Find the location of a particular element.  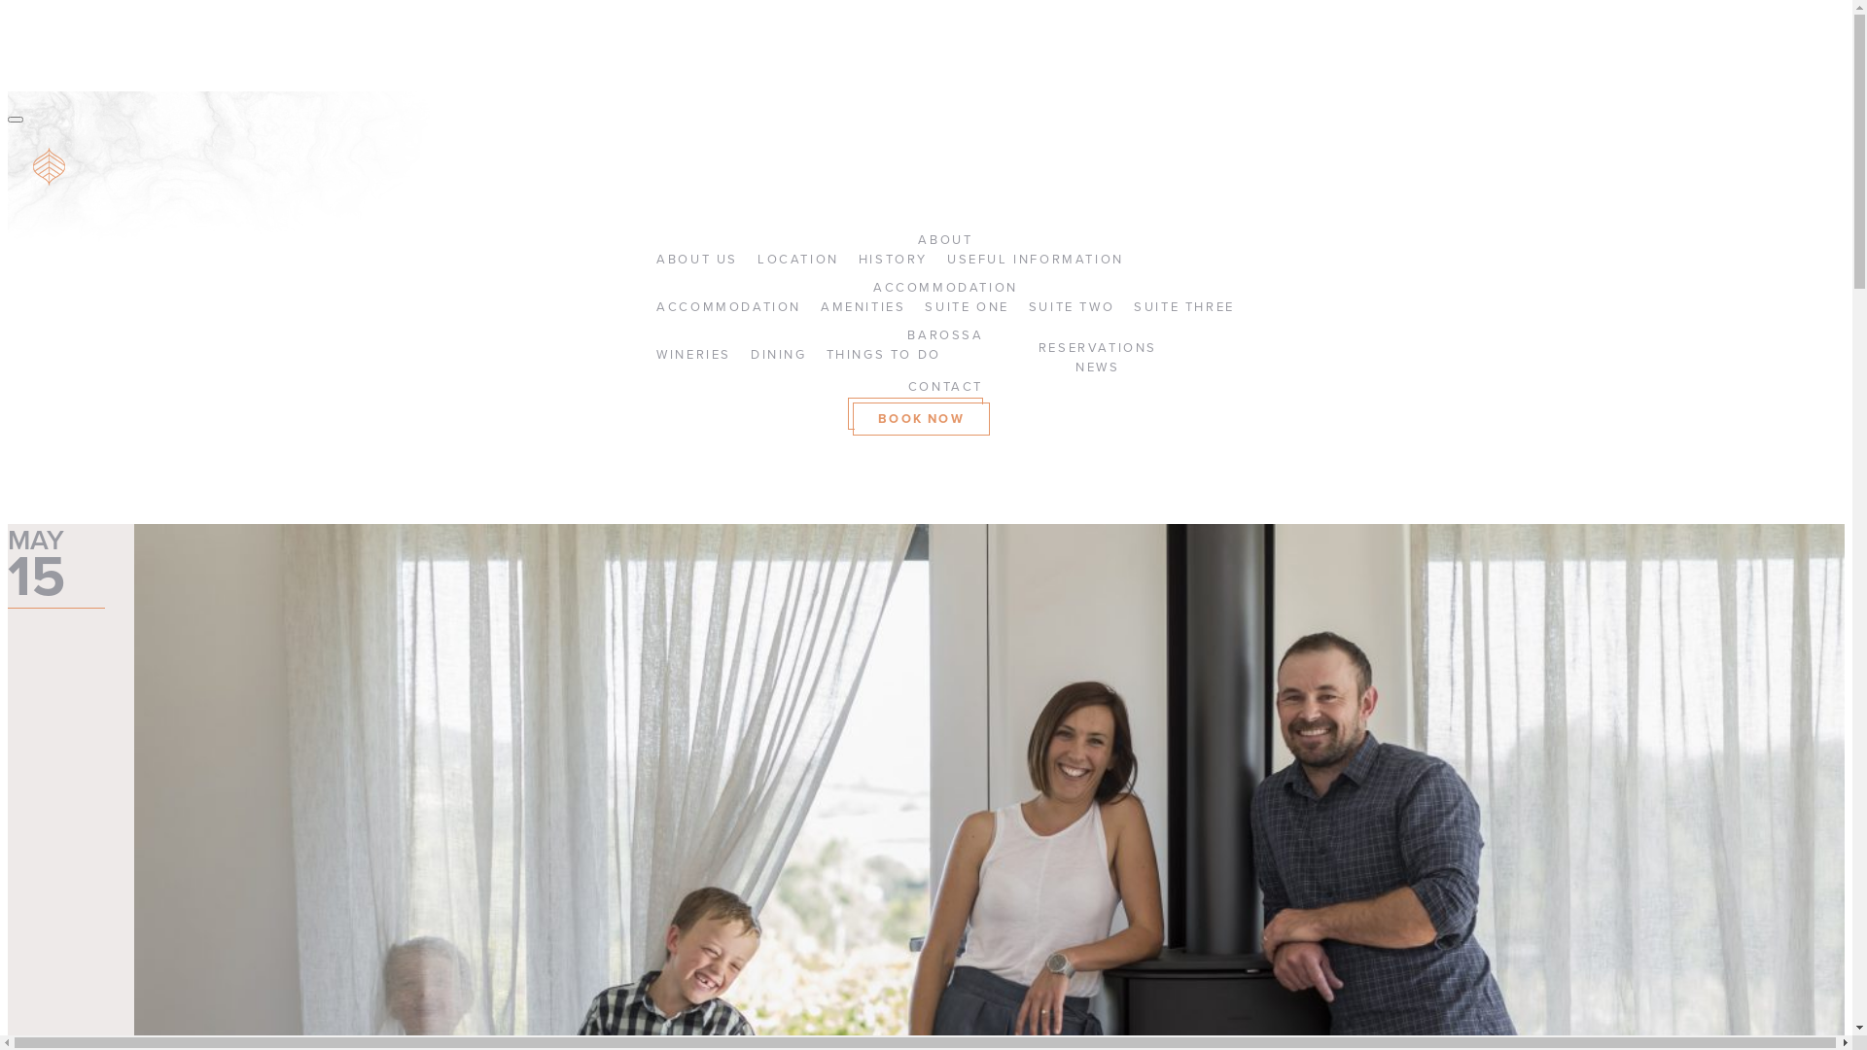

Toggle navigation is located at coordinates (16, 120).